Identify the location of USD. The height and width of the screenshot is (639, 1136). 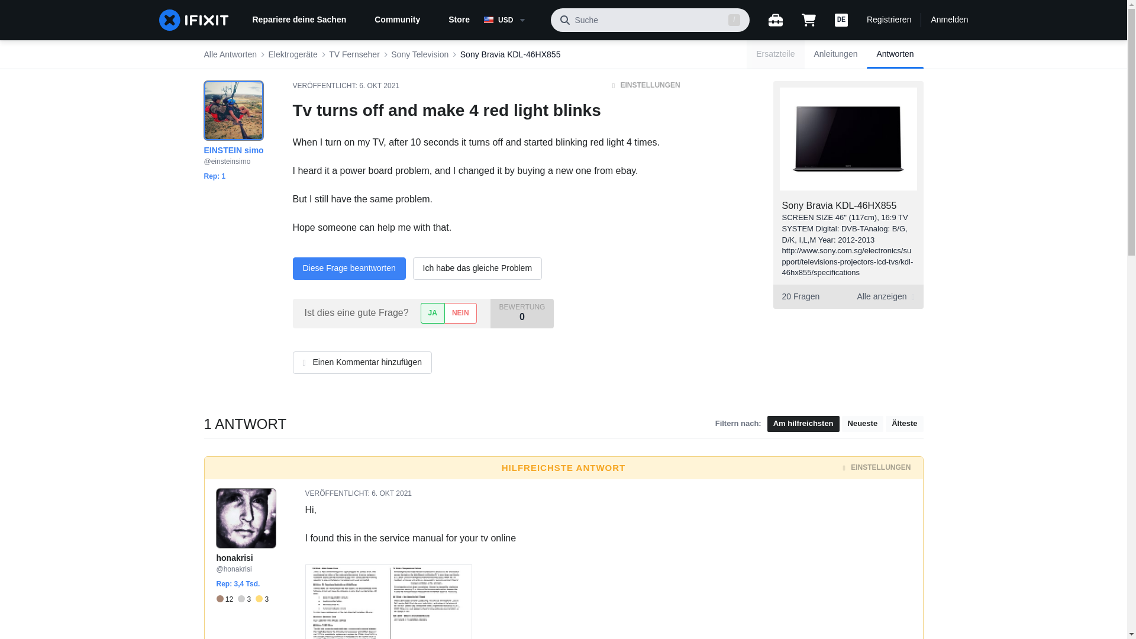
(512, 20).